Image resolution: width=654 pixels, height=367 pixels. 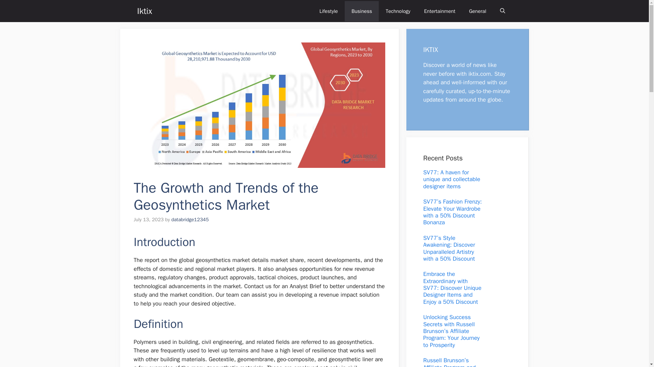 I want to click on Lifestyle, so click(x=328, y=11).